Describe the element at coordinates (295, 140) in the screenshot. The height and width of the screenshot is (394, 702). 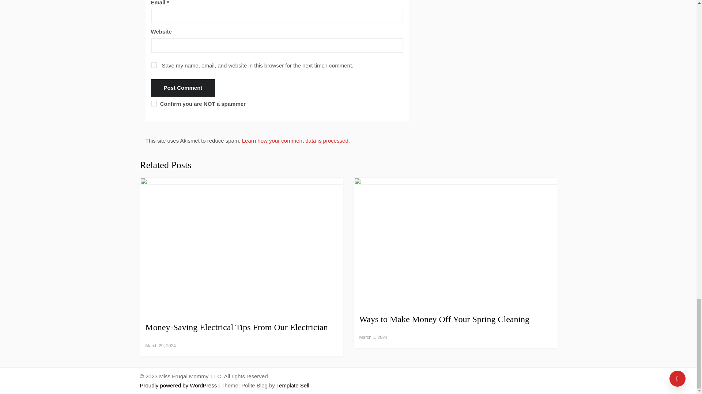
I see `Learn how your comment data is processed` at that location.